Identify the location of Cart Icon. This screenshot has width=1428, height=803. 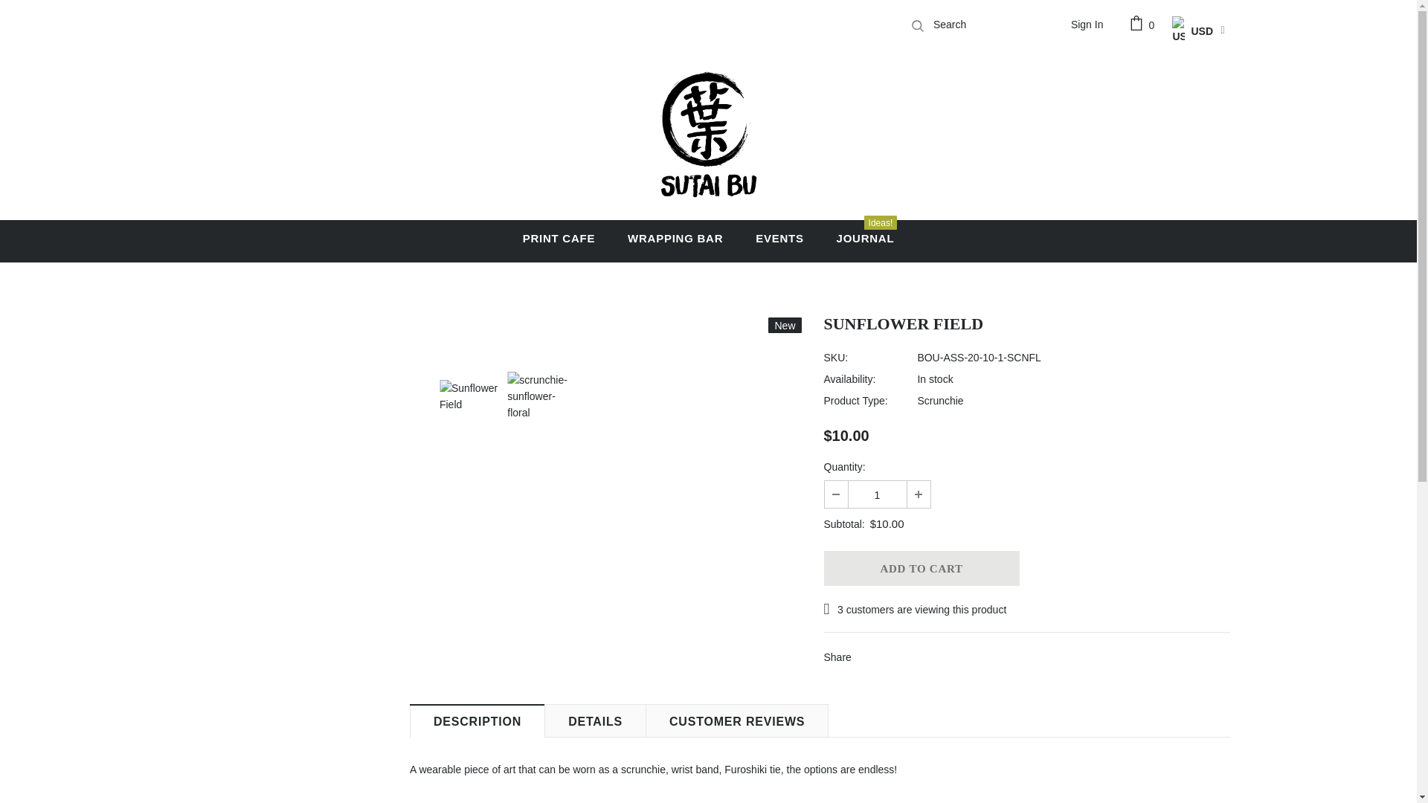
(1144, 24).